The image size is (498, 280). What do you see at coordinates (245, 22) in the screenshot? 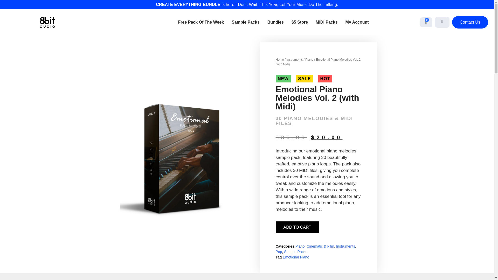
I see `Sample Packs` at bounding box center [245, 22].